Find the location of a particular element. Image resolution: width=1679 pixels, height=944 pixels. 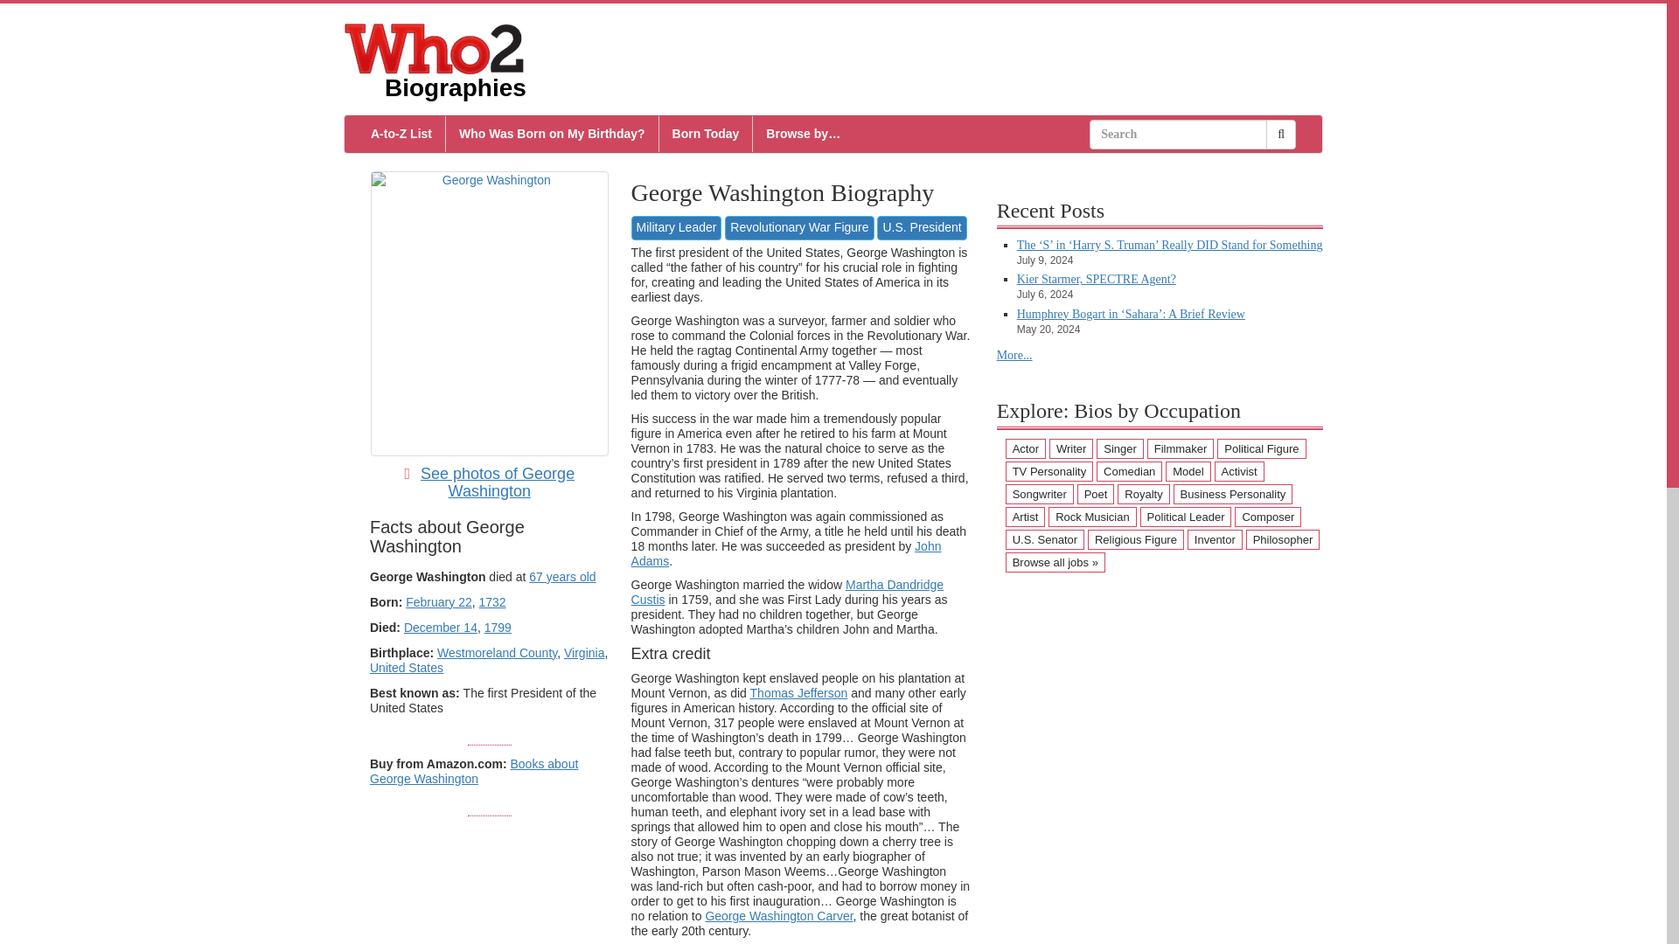

U.S. President is located at coordinates (922, 228).